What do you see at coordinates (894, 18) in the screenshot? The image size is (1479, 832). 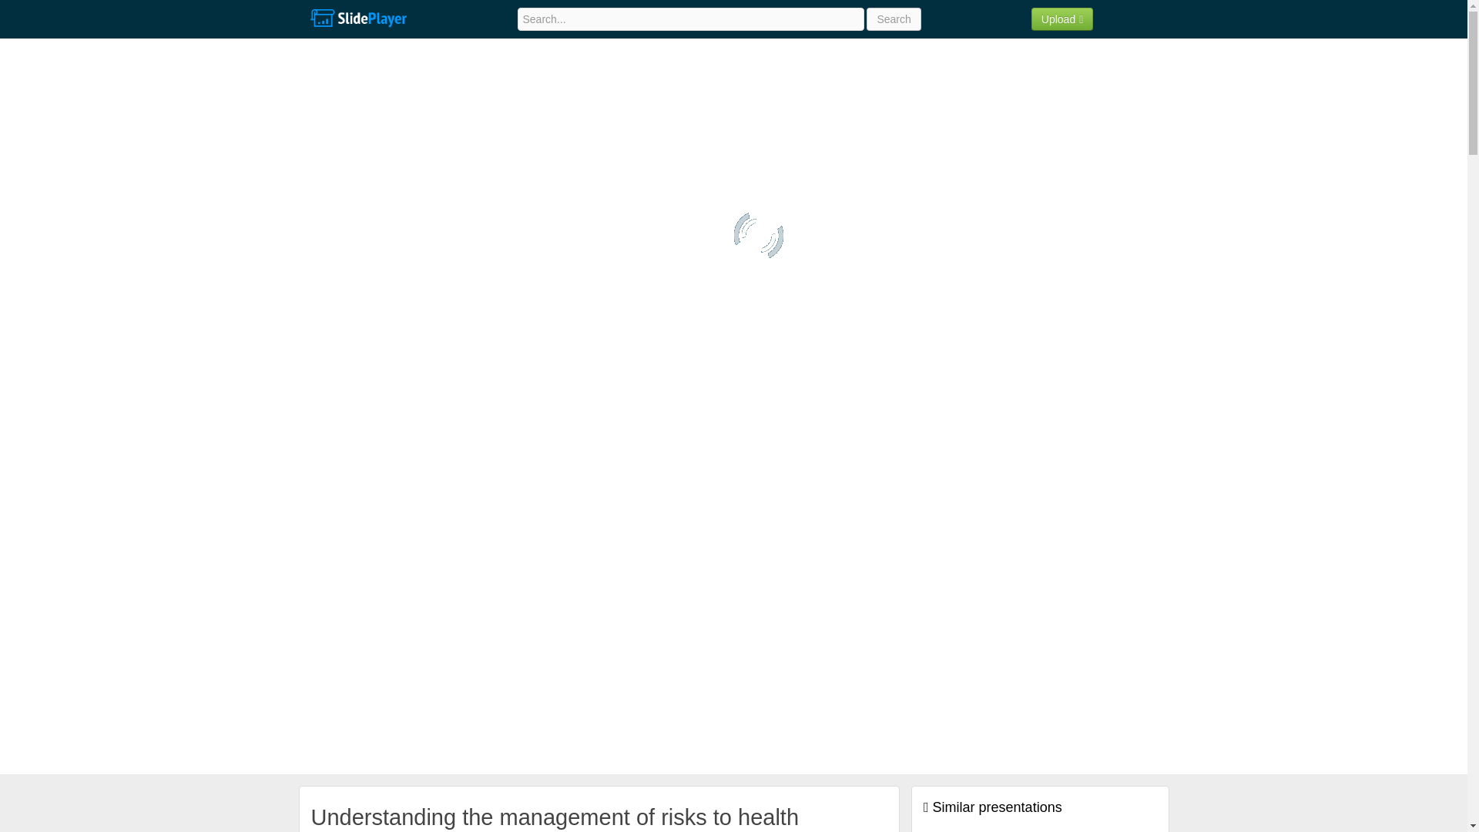 I see `Search` at bounding box center [894, 18].